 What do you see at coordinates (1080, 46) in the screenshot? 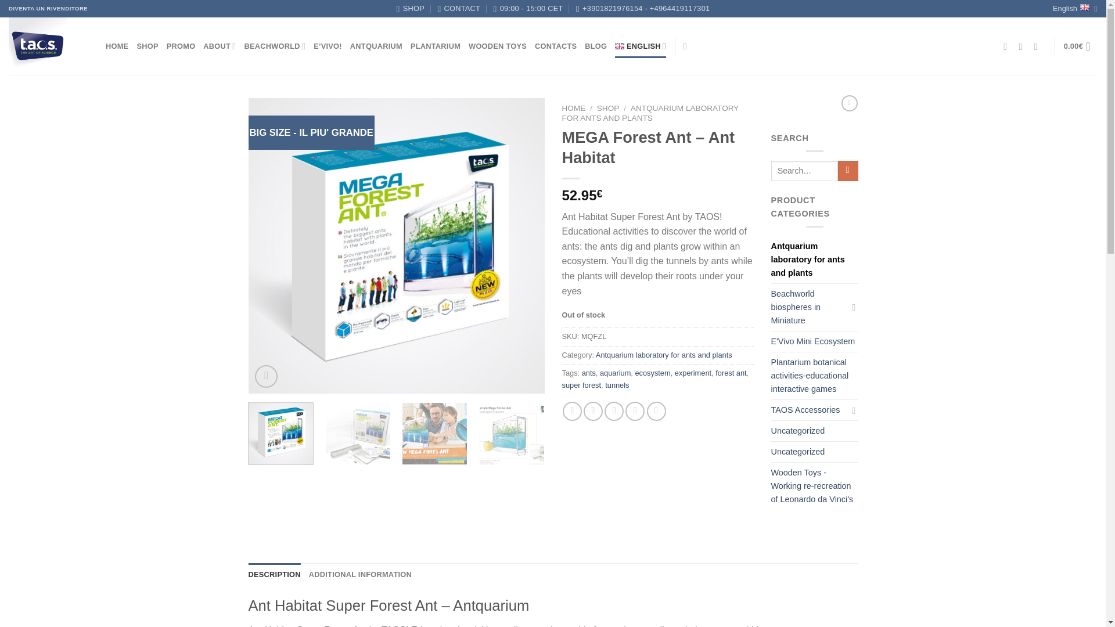
I see `Basket` at bounding box center [1080, 46].